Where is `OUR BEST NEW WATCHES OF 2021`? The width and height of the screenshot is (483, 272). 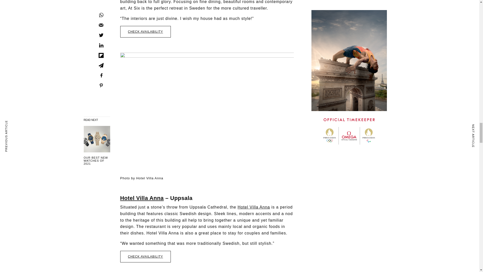
OUR BEST NEW WATCHES OF 2021 is located at coordinates (97, 160).